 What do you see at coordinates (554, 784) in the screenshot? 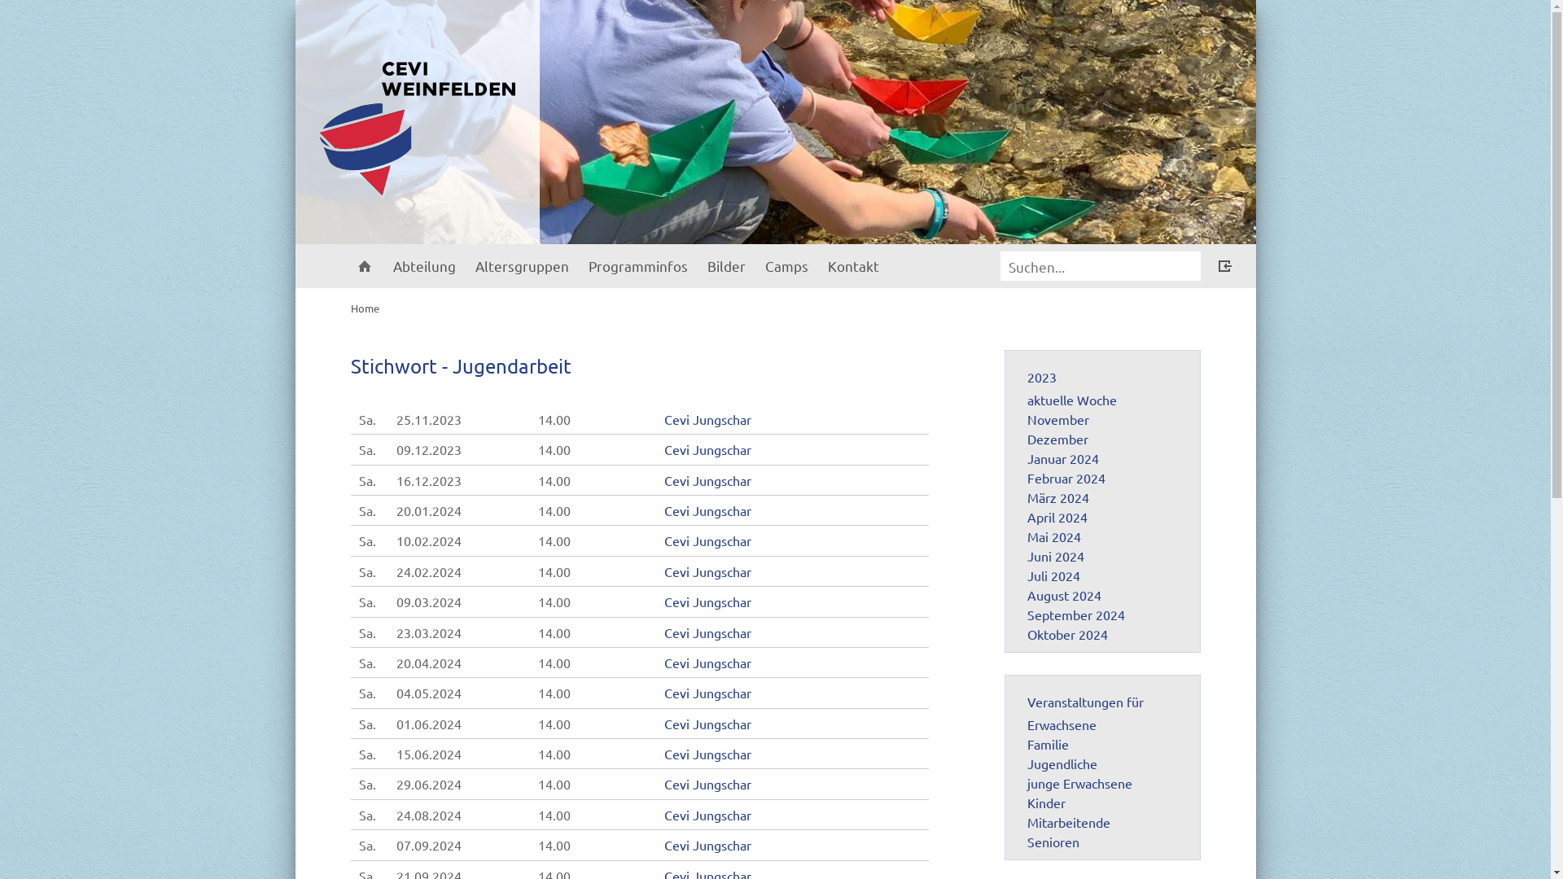
I see `14.00` at bounding box center [554, 784].